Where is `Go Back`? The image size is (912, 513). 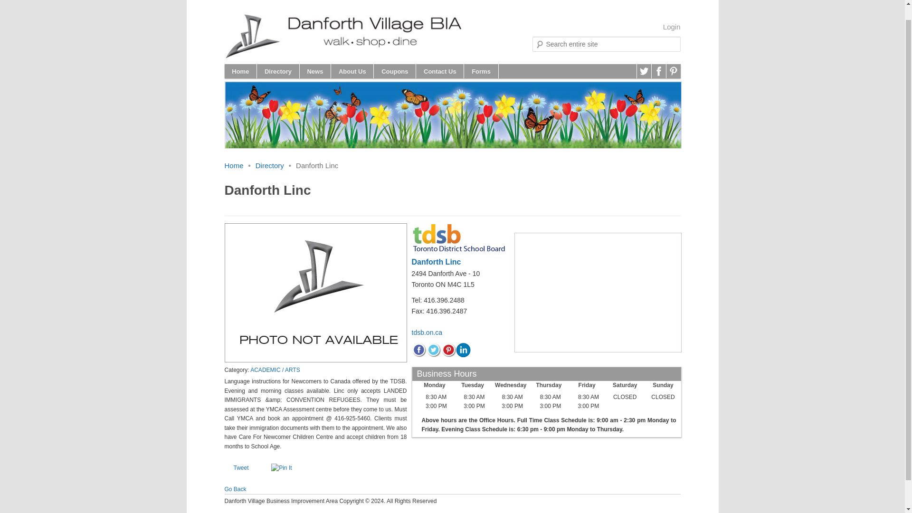
Go Back is located at coordinates (235, 489).